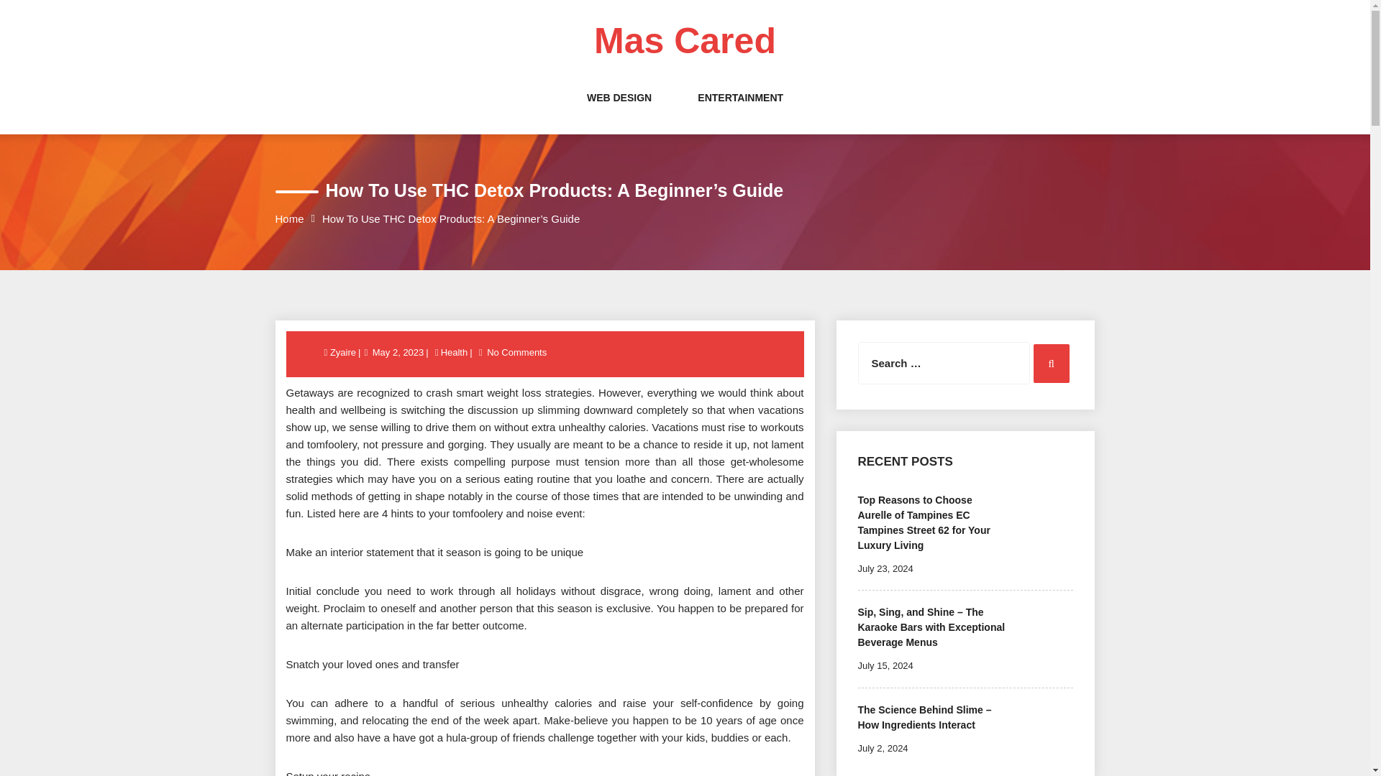  I want to click on Health, so click(455, 352).